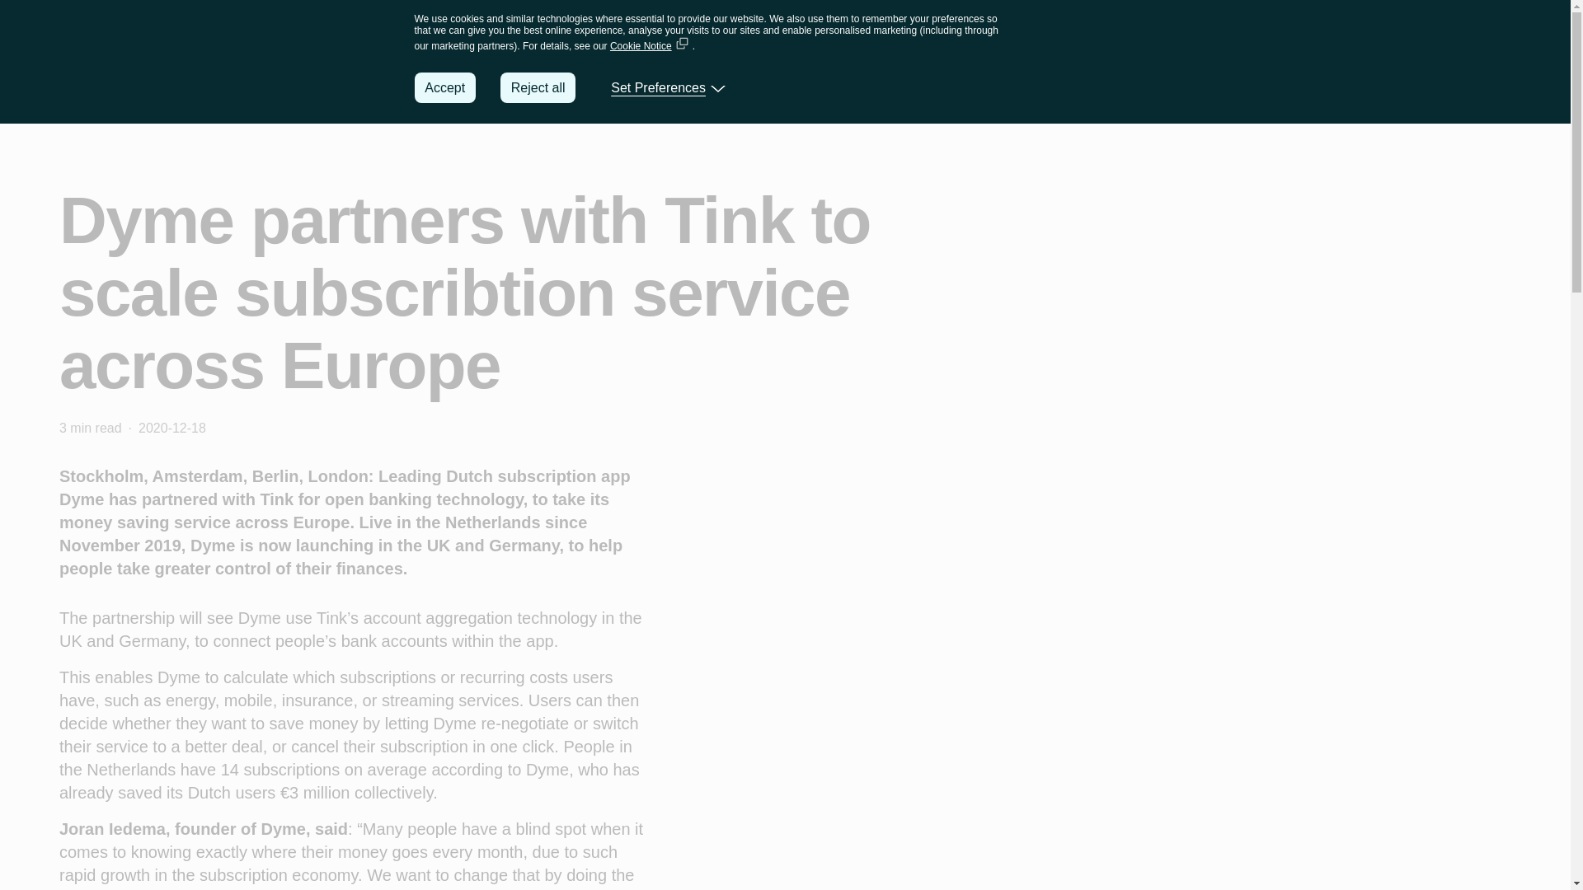 The image size is (1583, 890). I want to click on Solutions, so click(622, 92).